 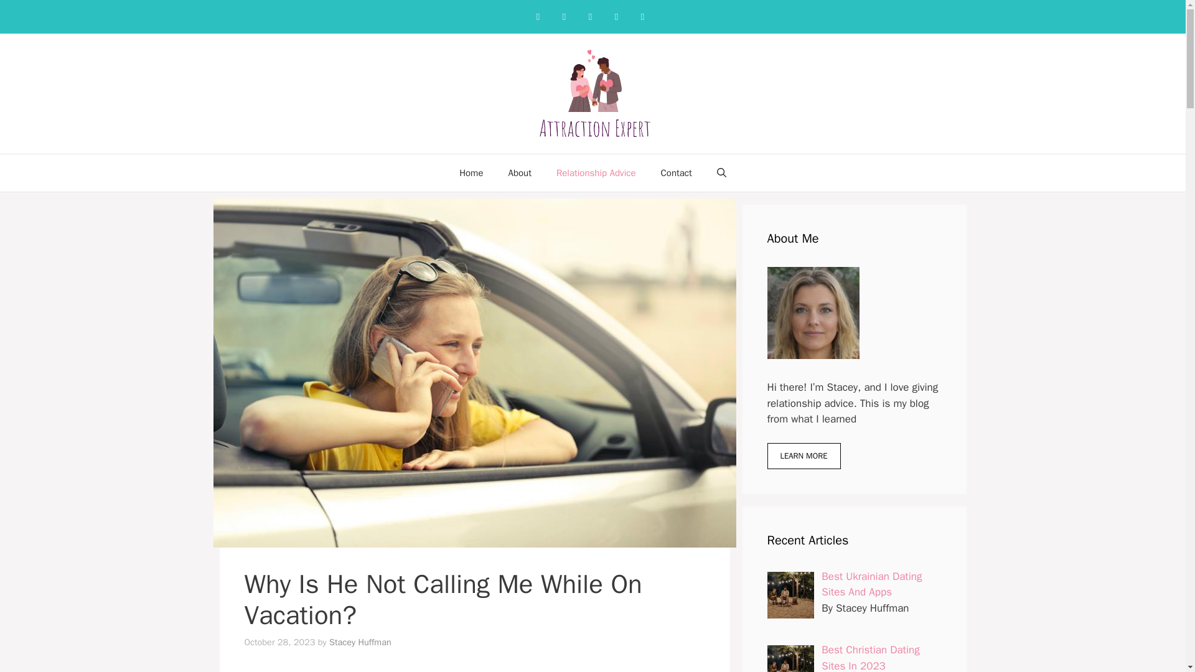 What do you see at coordinates (538, 16) in the screenshot?
I see `Facebook` at bounding box center [538, 16].